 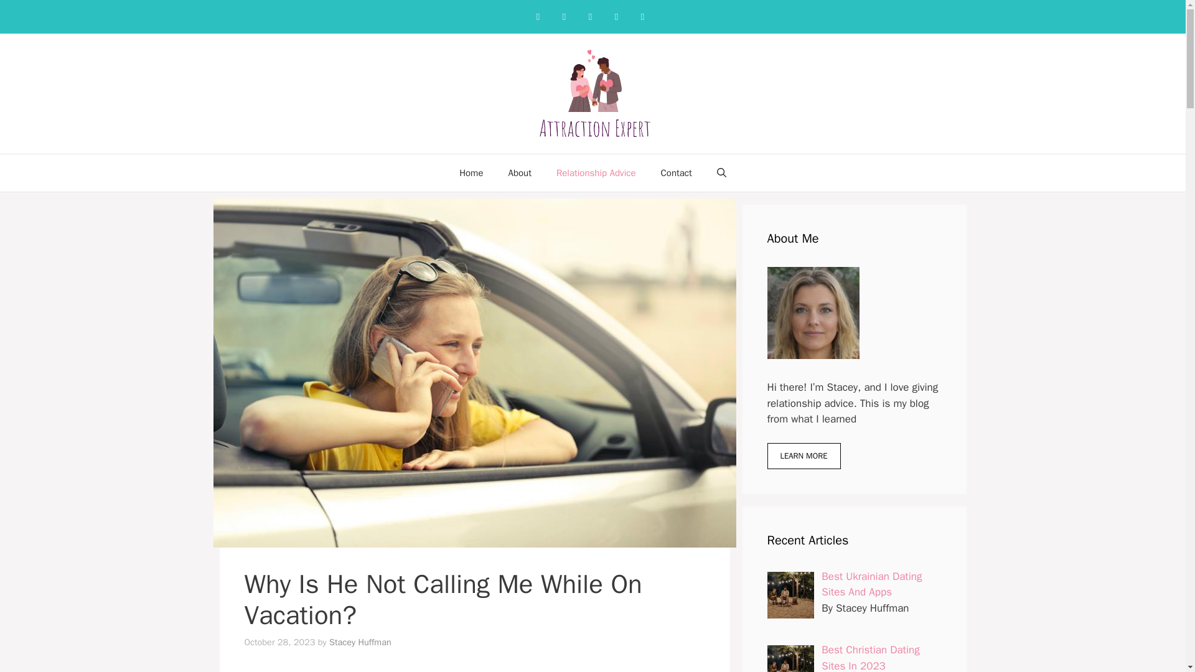 What do you see at coordinates (538, 16) in the screenshot?
I see `Facebook` at bounding box center [538, 16].